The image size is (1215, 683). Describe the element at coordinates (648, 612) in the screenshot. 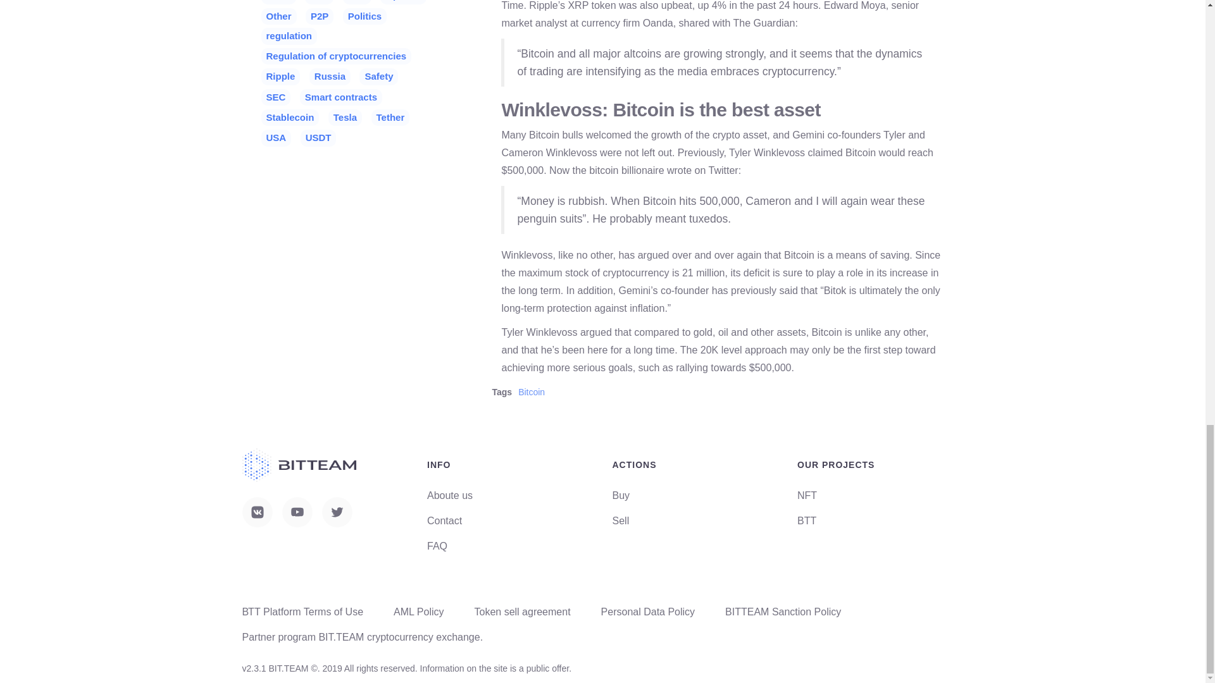

I see `Personal Data Policy` at that location.